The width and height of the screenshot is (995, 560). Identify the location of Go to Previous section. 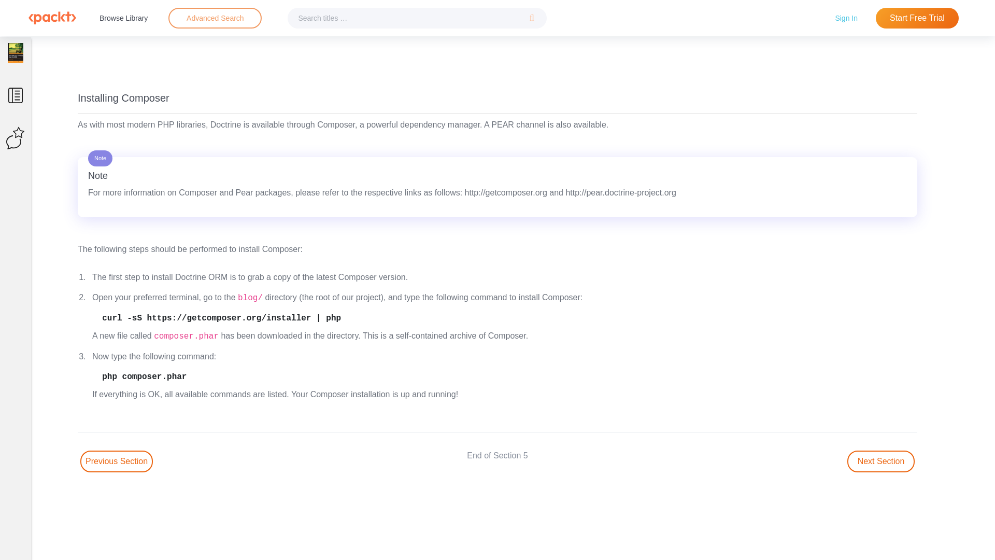
(117, 461).